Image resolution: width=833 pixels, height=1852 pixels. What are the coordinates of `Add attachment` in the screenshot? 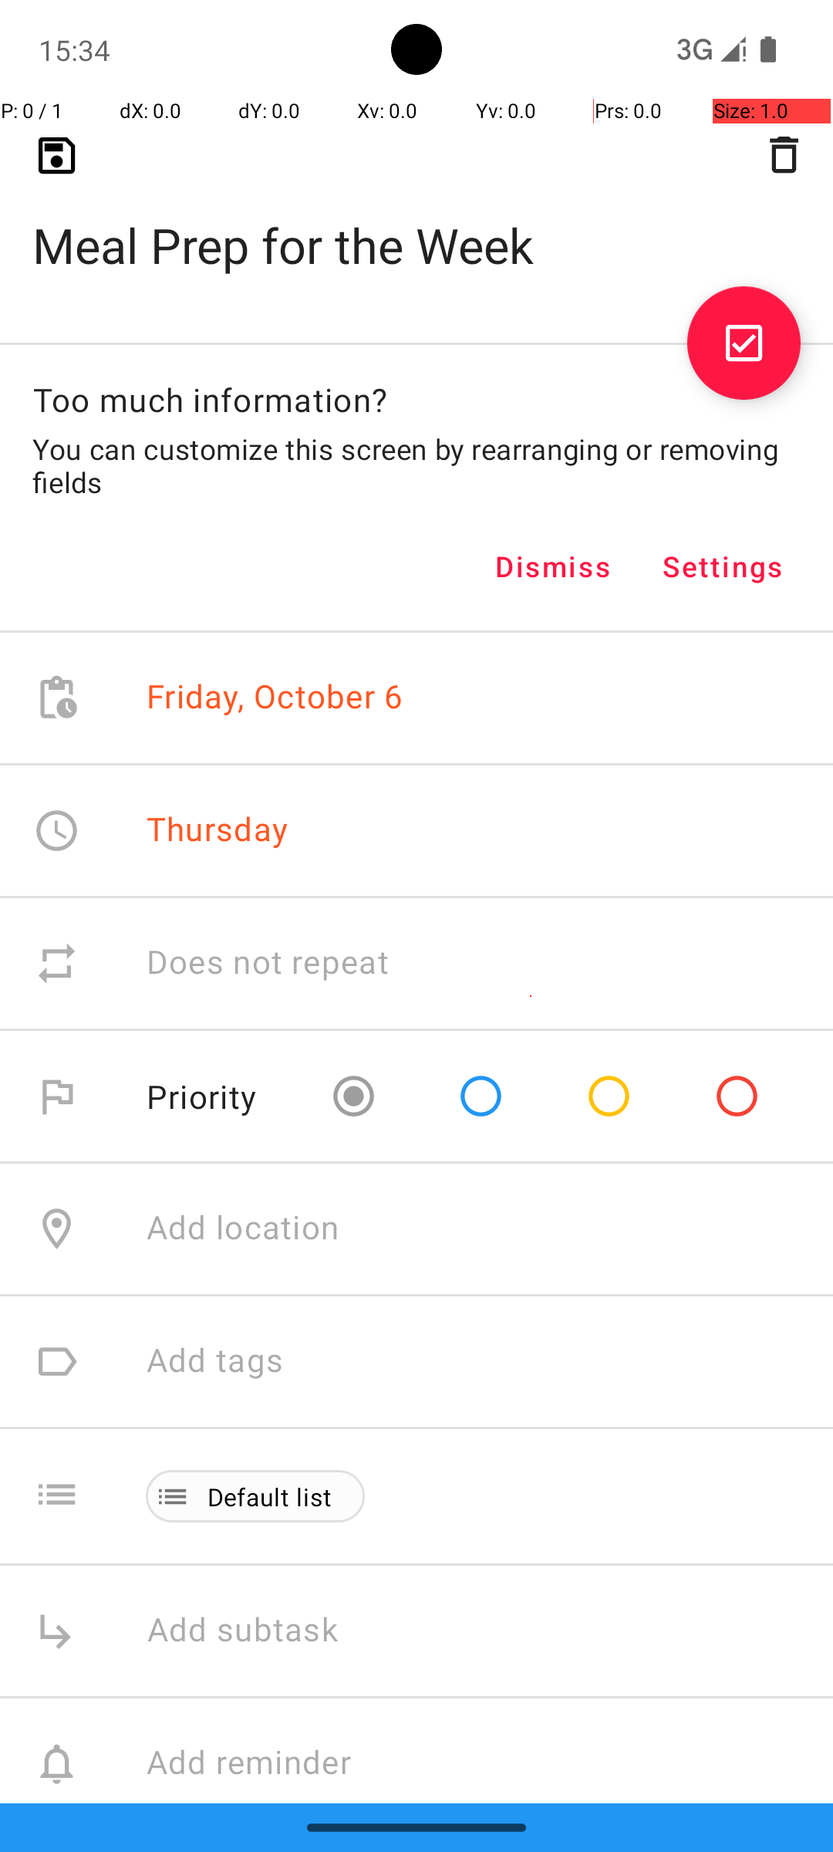 It's located at (489, 1897).